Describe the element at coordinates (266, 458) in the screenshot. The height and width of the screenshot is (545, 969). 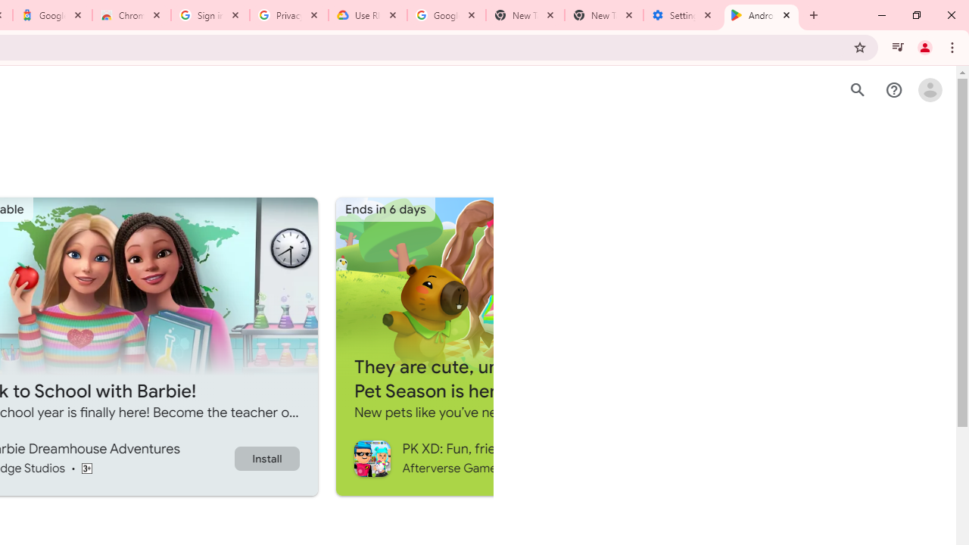
I see `Install` at that location.